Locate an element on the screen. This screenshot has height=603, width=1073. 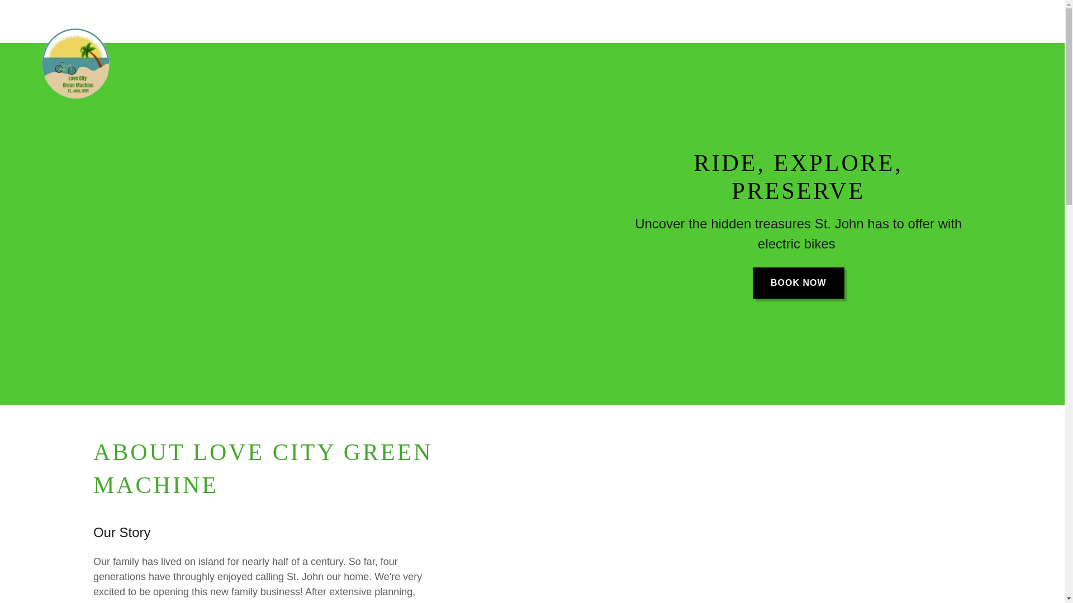
Love City Green Machine is located at coordinates (78, 19).